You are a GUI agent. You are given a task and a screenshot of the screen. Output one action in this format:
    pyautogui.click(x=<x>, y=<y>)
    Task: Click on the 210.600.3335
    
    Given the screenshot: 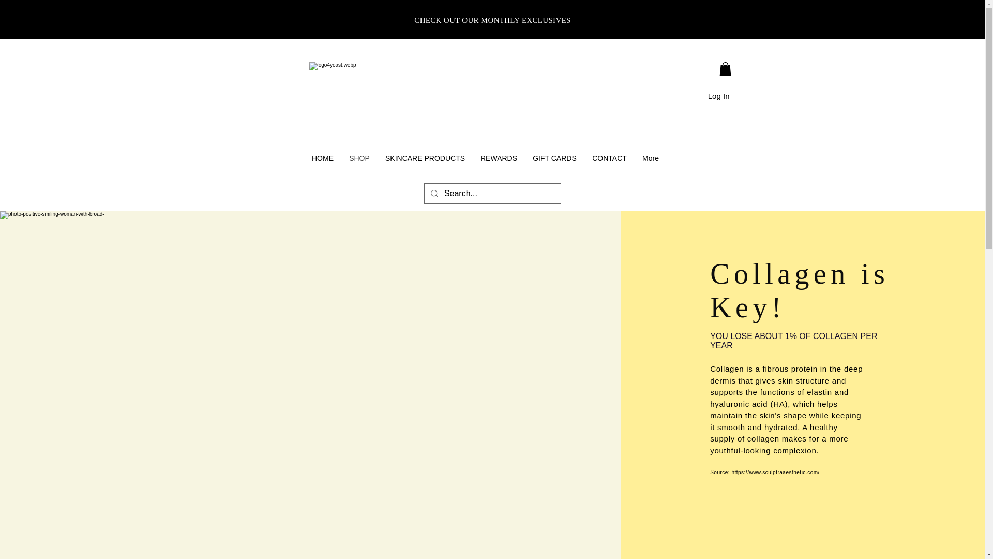 What is the action you would take?
    pyautogui.click(x=789, y=18)
    